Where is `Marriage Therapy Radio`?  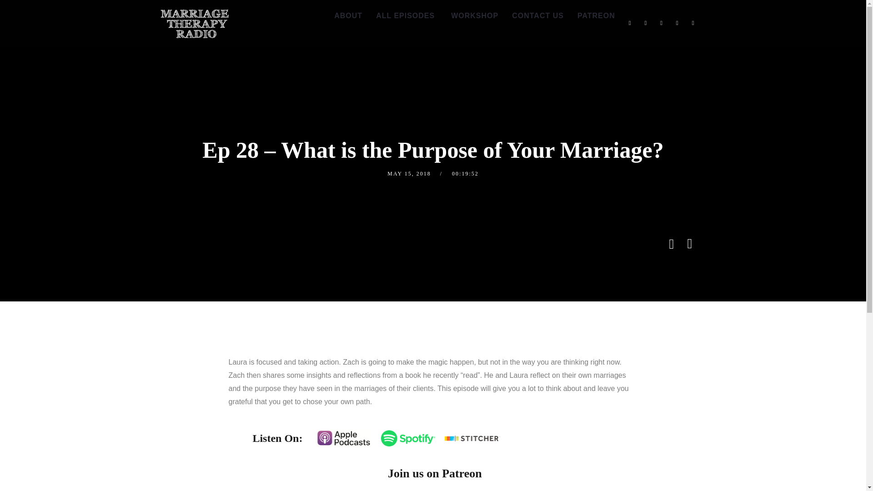
Marriage Therapy Radio is located at coordinates (194, 24).